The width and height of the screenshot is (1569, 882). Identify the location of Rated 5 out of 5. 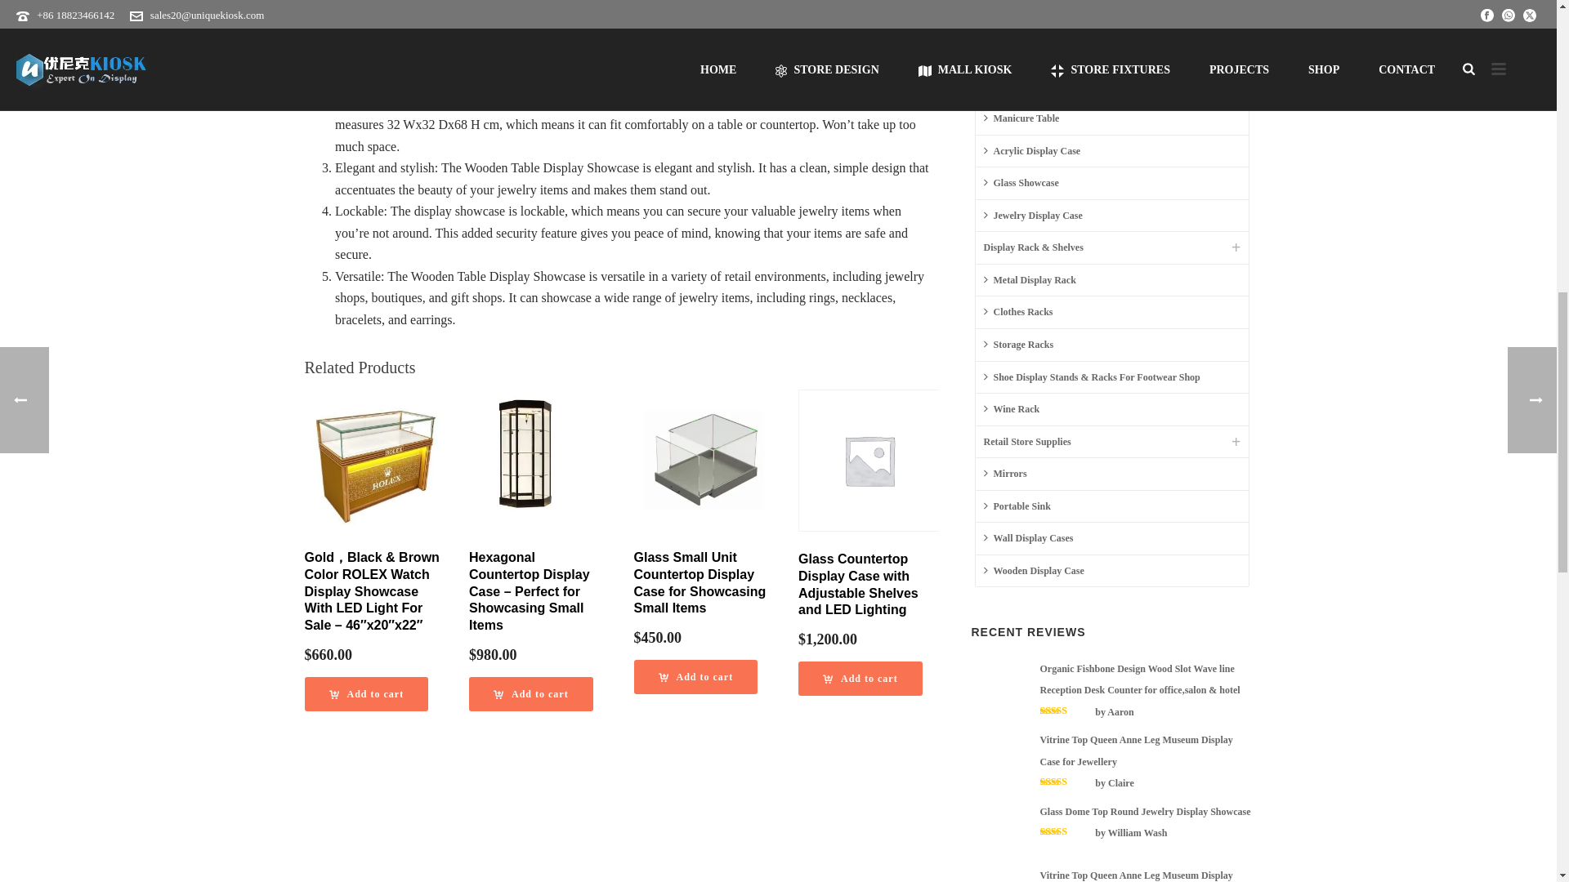
(1066, 782).